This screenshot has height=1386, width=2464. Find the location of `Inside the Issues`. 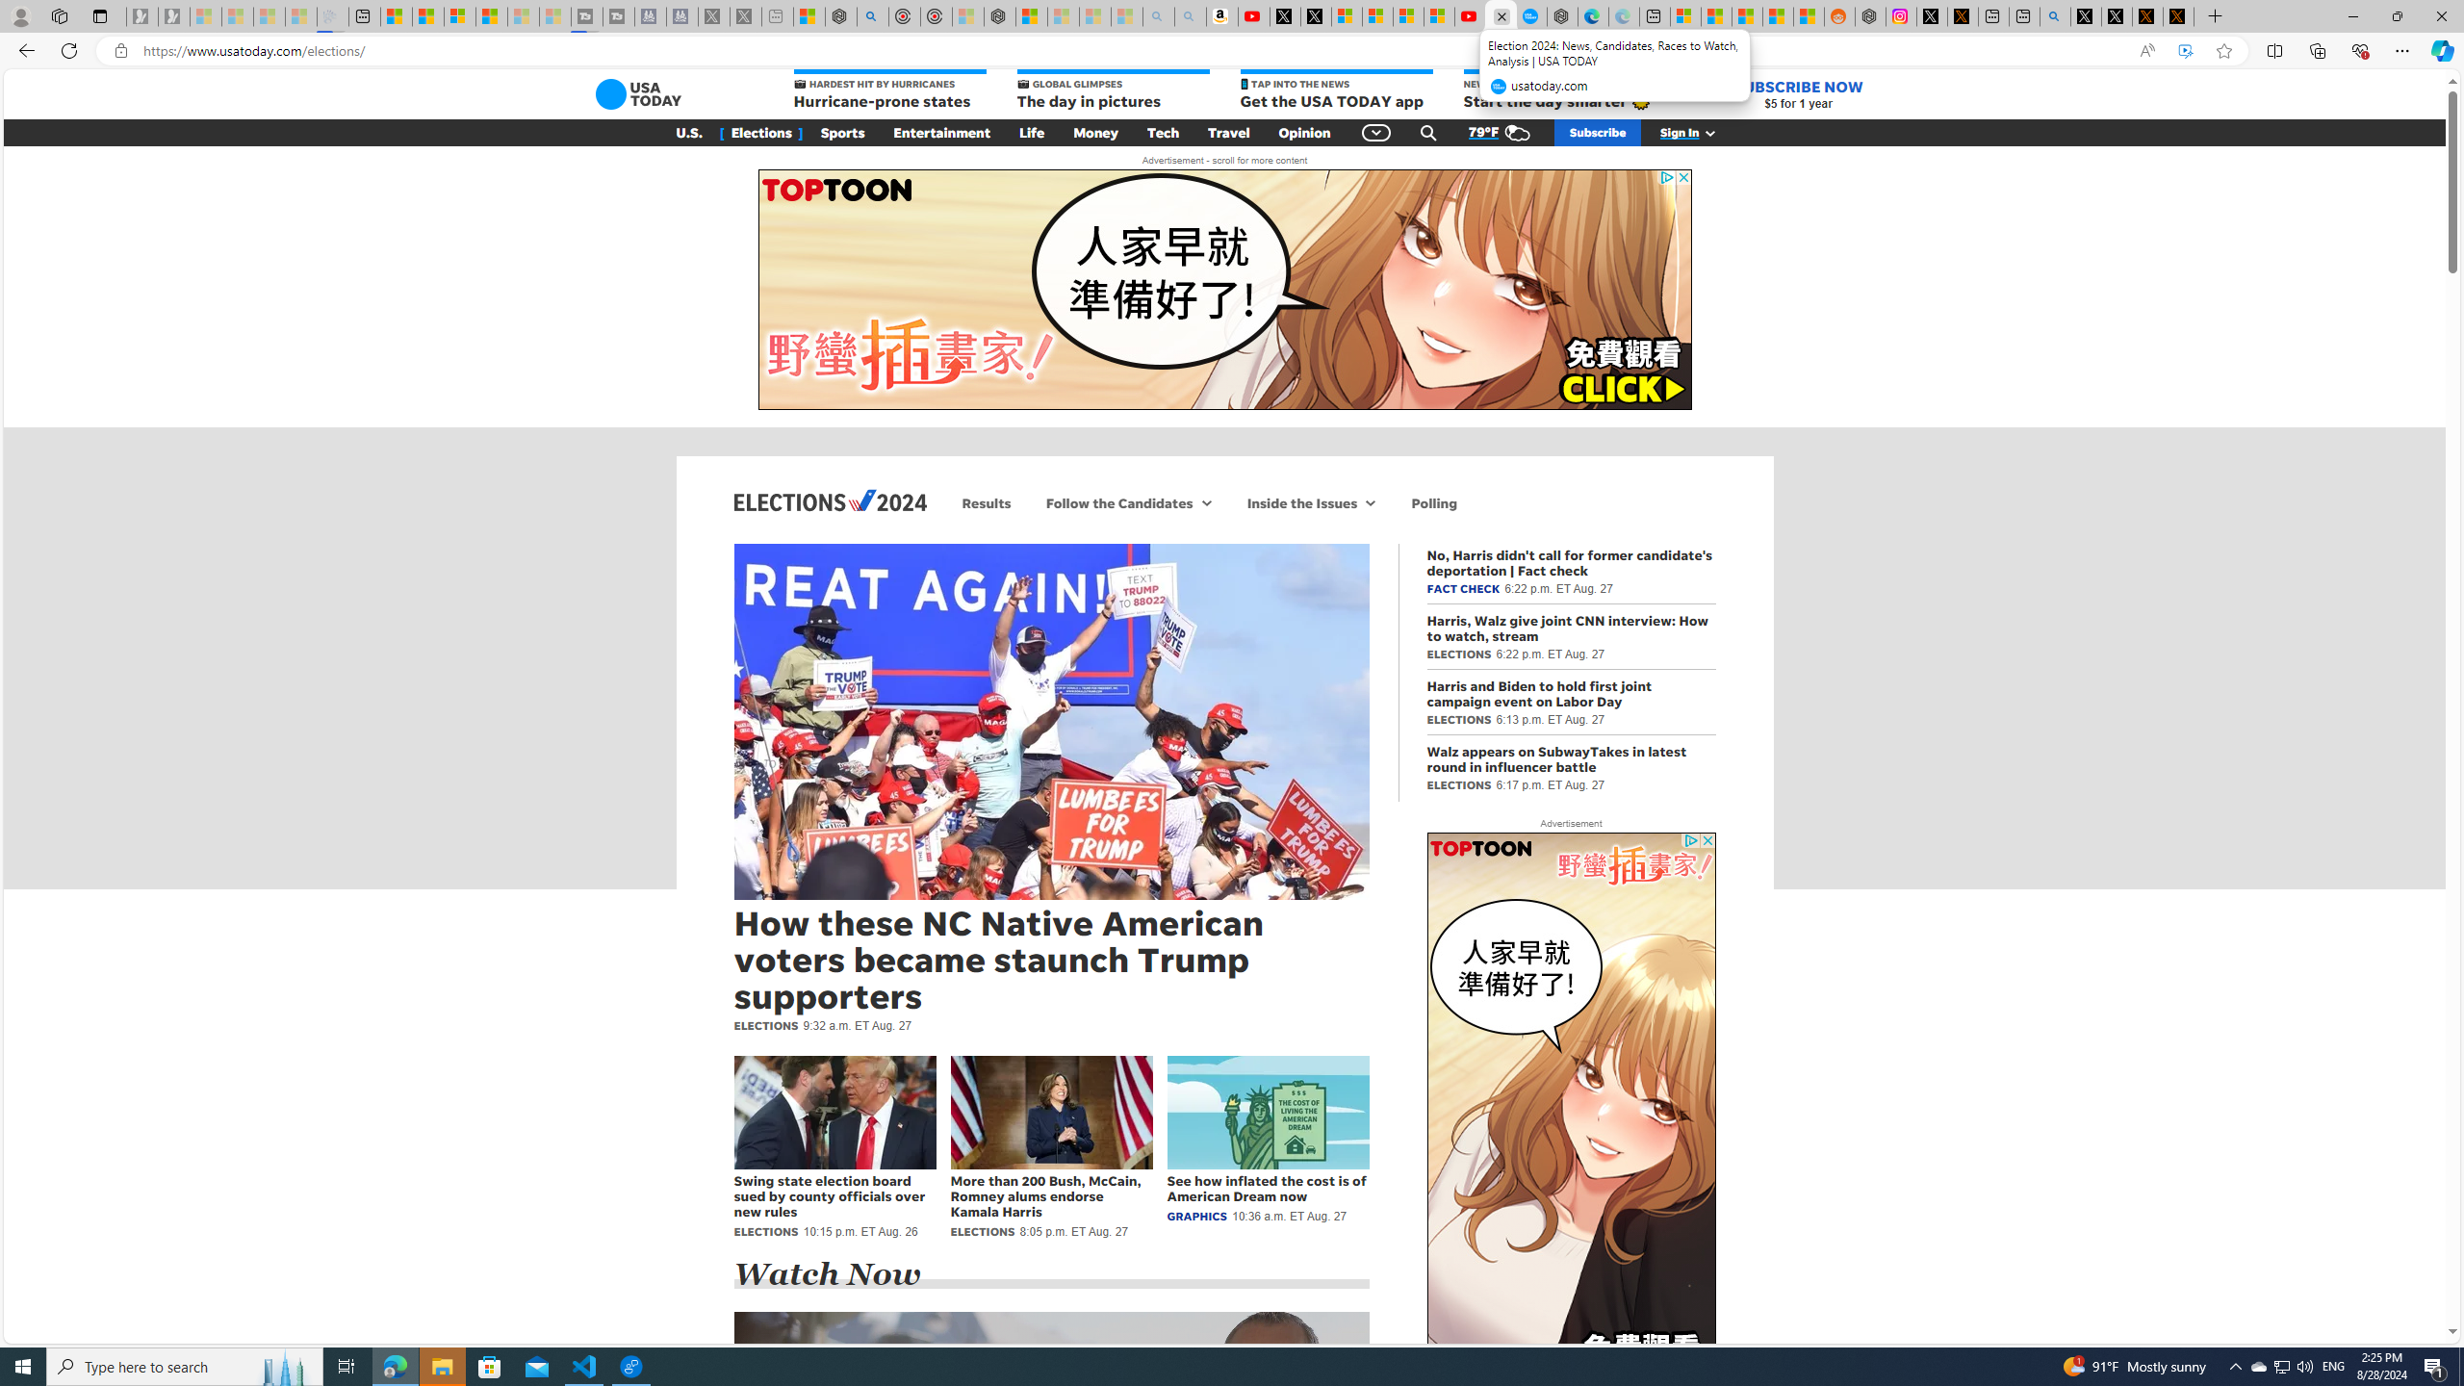

Inside the Issues is located at coordinates (1301, 502).